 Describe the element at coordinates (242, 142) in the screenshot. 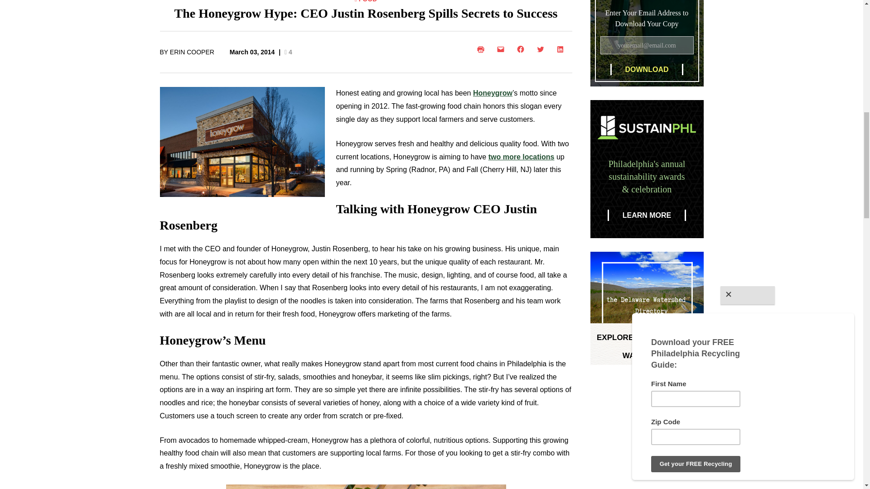

I see `honeygrow-restaurant-philadelphia` at that location.